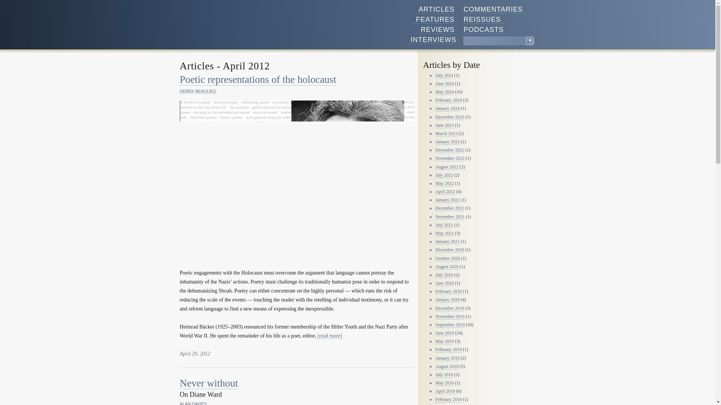 This screenshot has height=405, width=721. What do you see at coordinates (209, 383) in the screenshot?
I see `Never without` at bounding box center [209, 383].